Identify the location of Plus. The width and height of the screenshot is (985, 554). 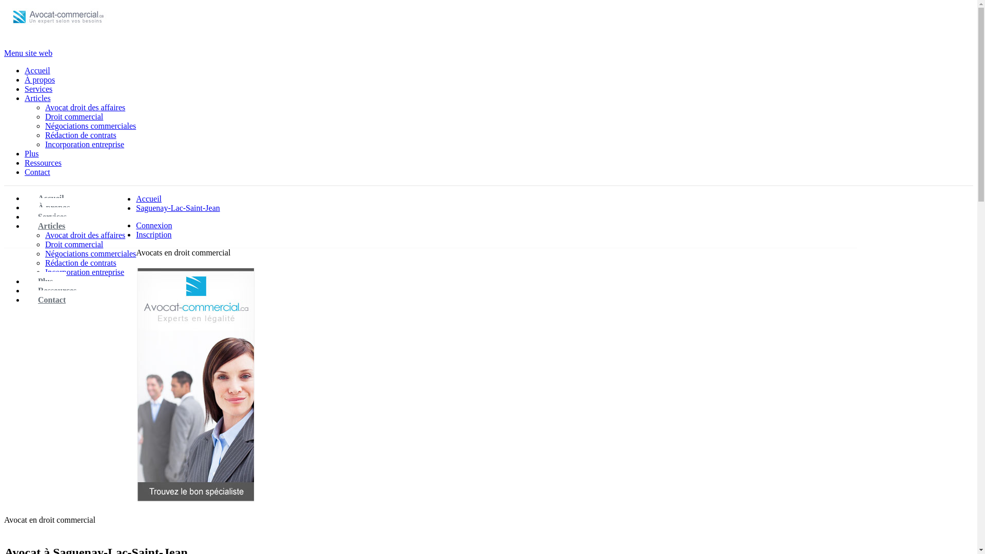
(32, 154).